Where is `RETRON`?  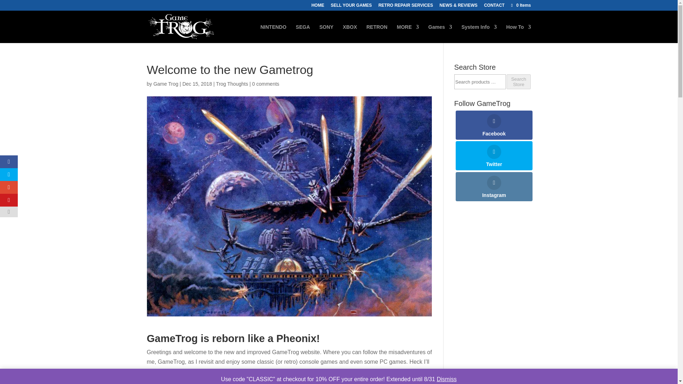 RETRON is located at coordinates (376, 33).